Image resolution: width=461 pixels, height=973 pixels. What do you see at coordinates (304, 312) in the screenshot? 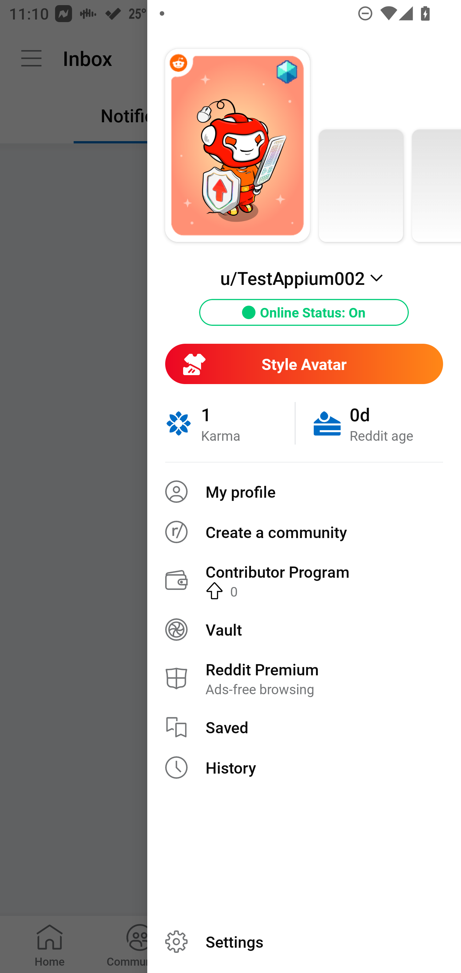
I see `Online Status: On` at bounding box center [304, 312].